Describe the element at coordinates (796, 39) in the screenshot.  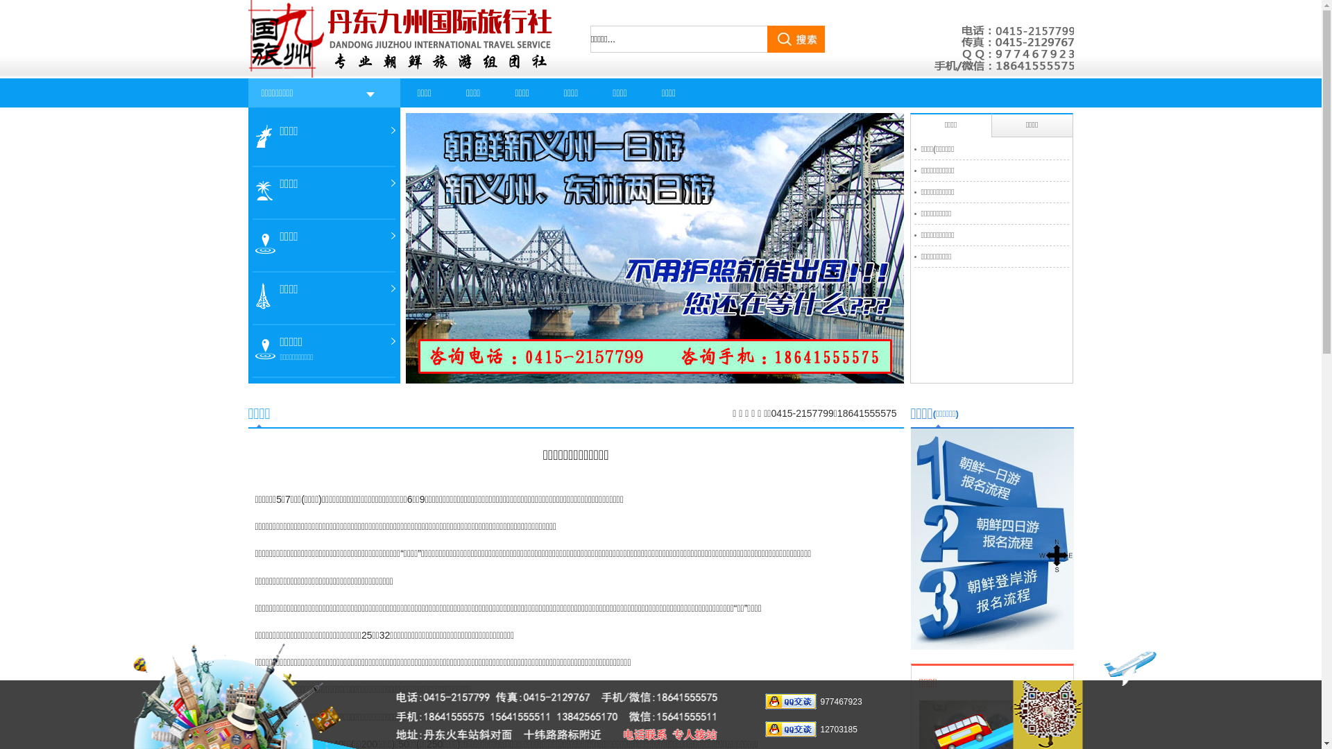
I see ` ` at that location.